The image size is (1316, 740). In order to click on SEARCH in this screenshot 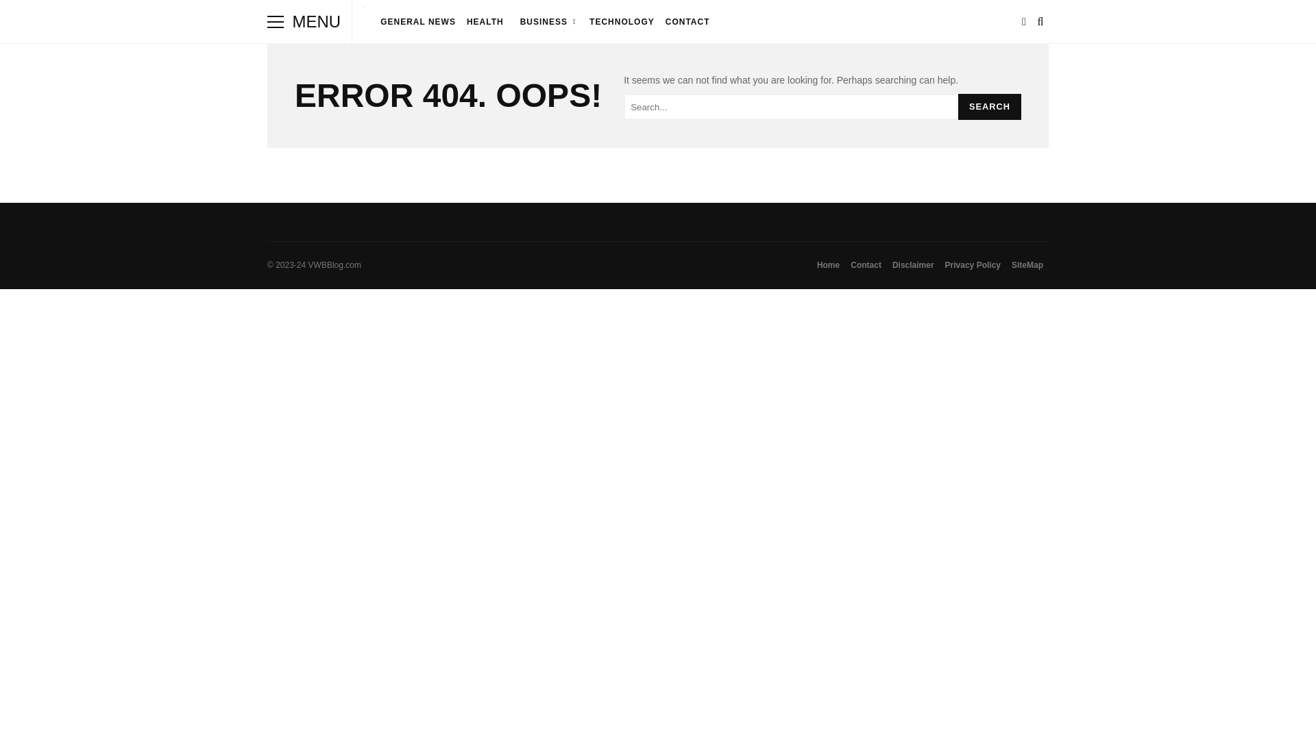, I will do `click(989, 107)`.